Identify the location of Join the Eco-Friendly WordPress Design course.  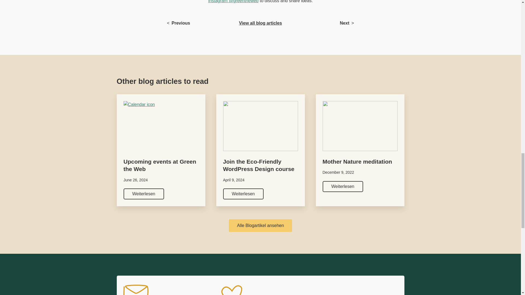
(261, 165).